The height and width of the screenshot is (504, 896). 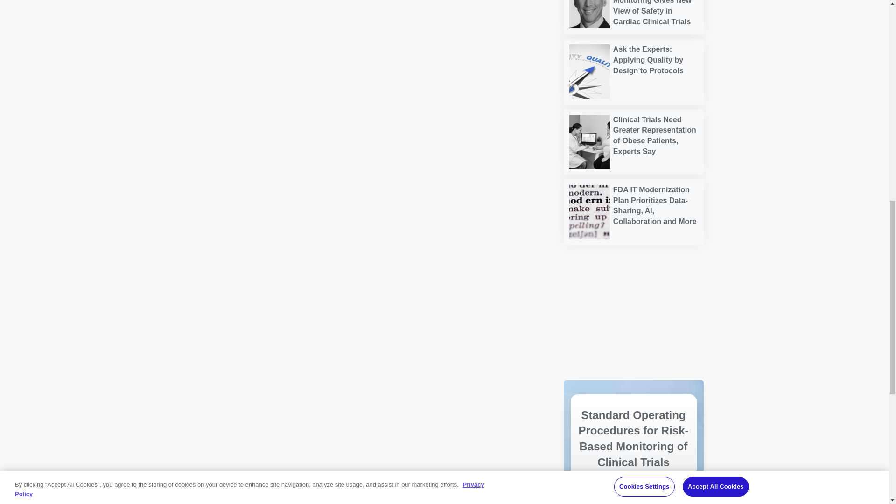 What do you see at coordinates (633, 282) in the screenshot?
I see `3rd party ad content` at bounding box center [633, 282].